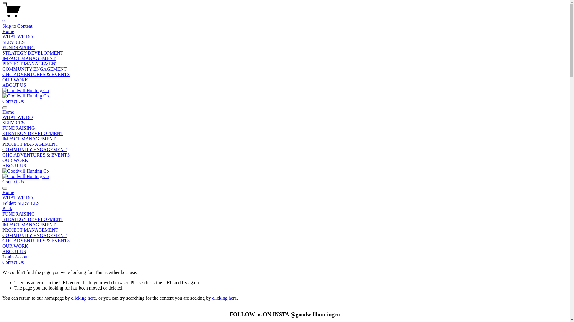  What do you see at coordinates (35, 150) in the screenshot?
I see `COMMUNITY ENGAGEMENT` at bounding box center [35, 150].